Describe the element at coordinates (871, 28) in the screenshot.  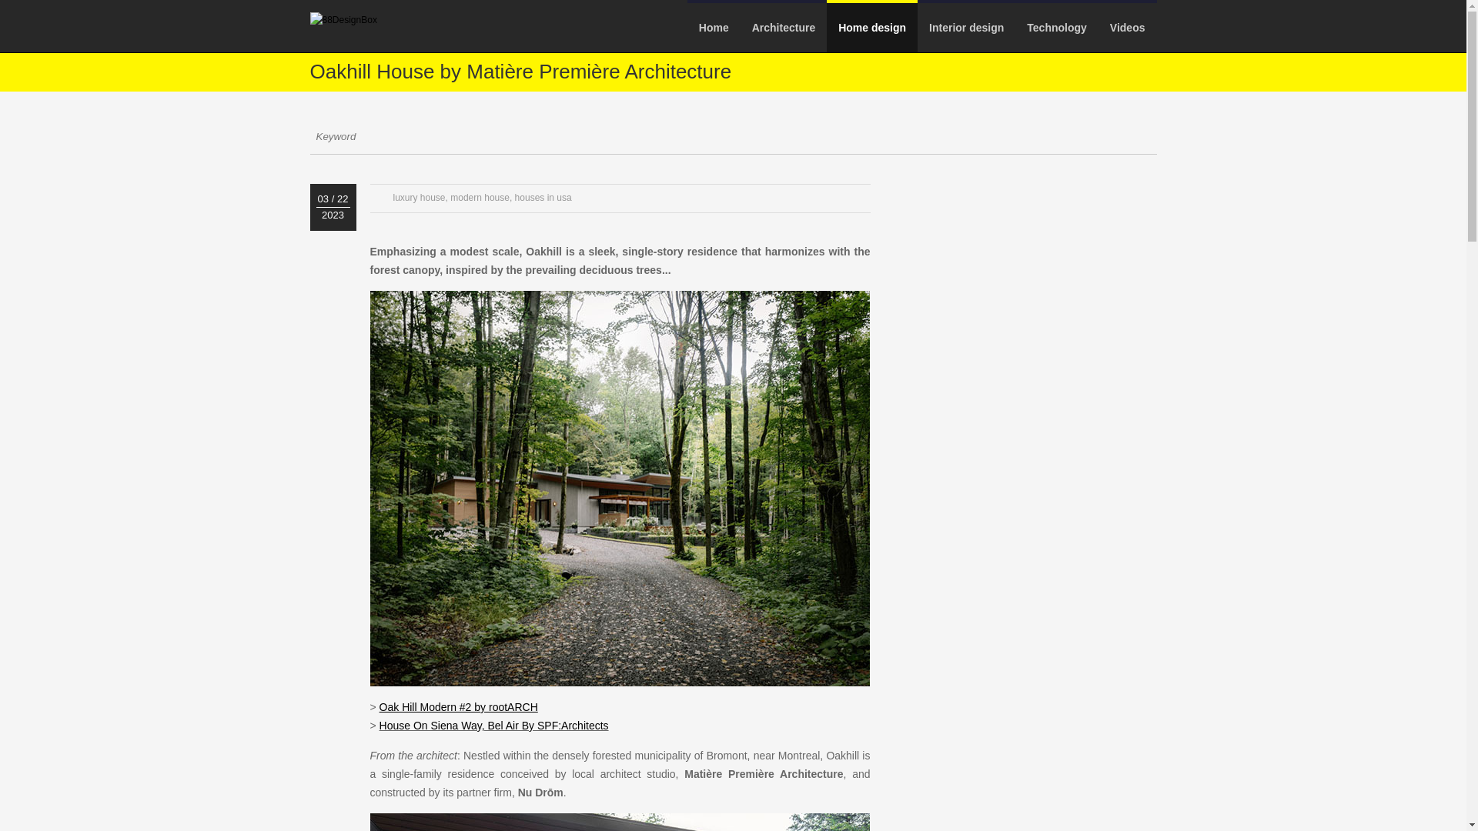
I see `Home design` at that location.